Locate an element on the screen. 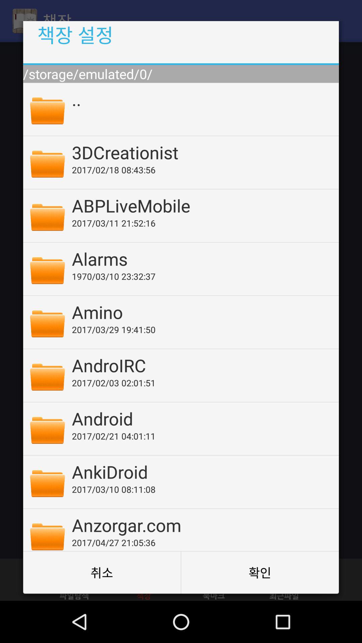 The width and height of the screenshot is (362, 643). swipe until the androirc item is located at coordinates (201, 365).